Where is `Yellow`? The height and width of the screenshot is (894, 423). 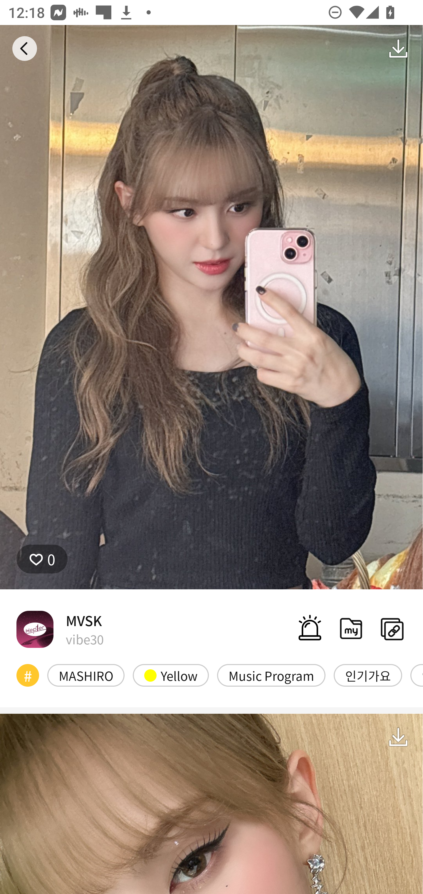 Yellow is located at coordinates (171, 675).